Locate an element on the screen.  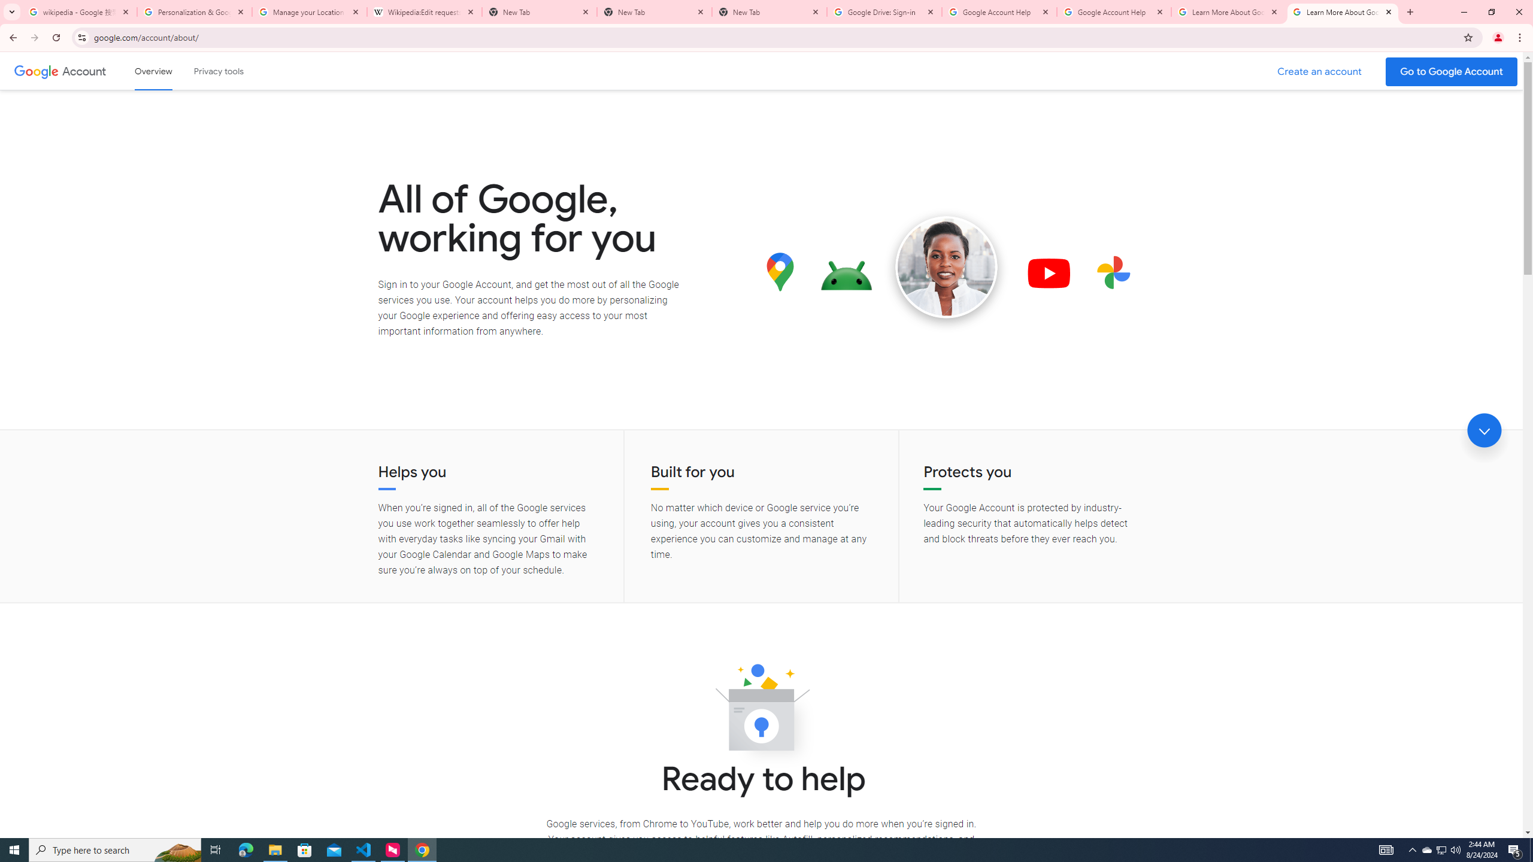
Jump link is located at coordinates (1484, 430).